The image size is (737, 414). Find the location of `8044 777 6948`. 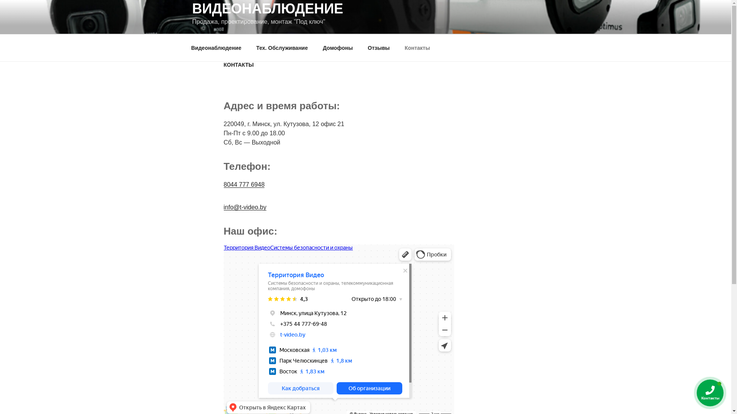

8044 777 6948 is located at coordinates (244, 185).